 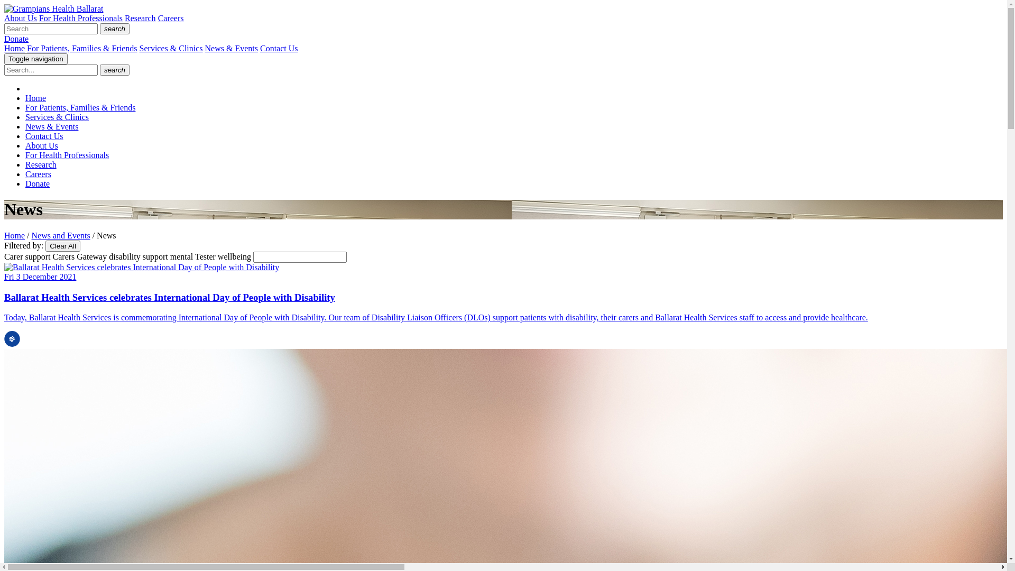 What do you see at coordinates (36, 59) in the screenshot?
I see `Toggle navigation` at bounding box center [36, 59].